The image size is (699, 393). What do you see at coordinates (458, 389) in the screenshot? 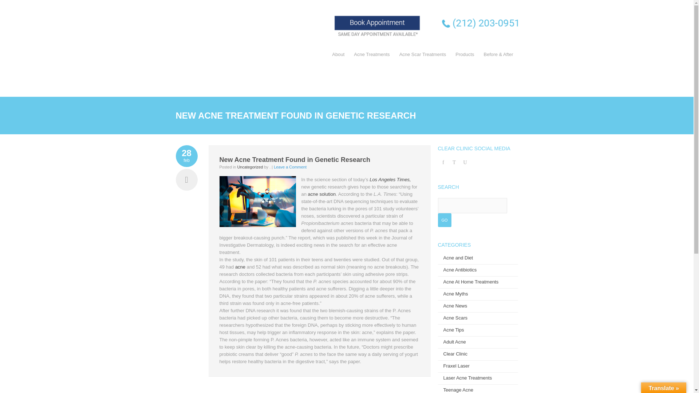
I see `Teenage Acne` at bounding box center [458, 389].